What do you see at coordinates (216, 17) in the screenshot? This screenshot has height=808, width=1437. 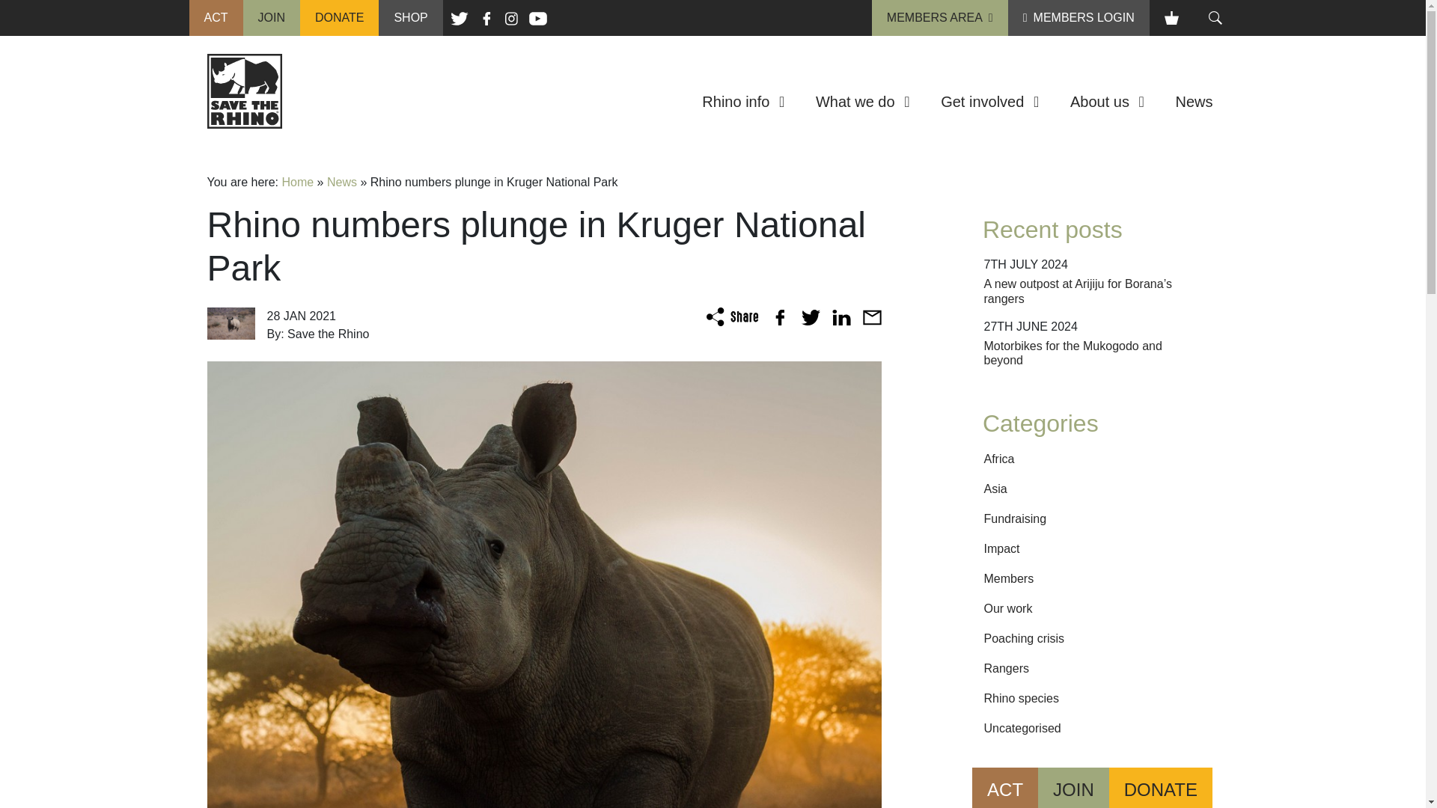 I see `ACT` at bounding box center [216, 17].